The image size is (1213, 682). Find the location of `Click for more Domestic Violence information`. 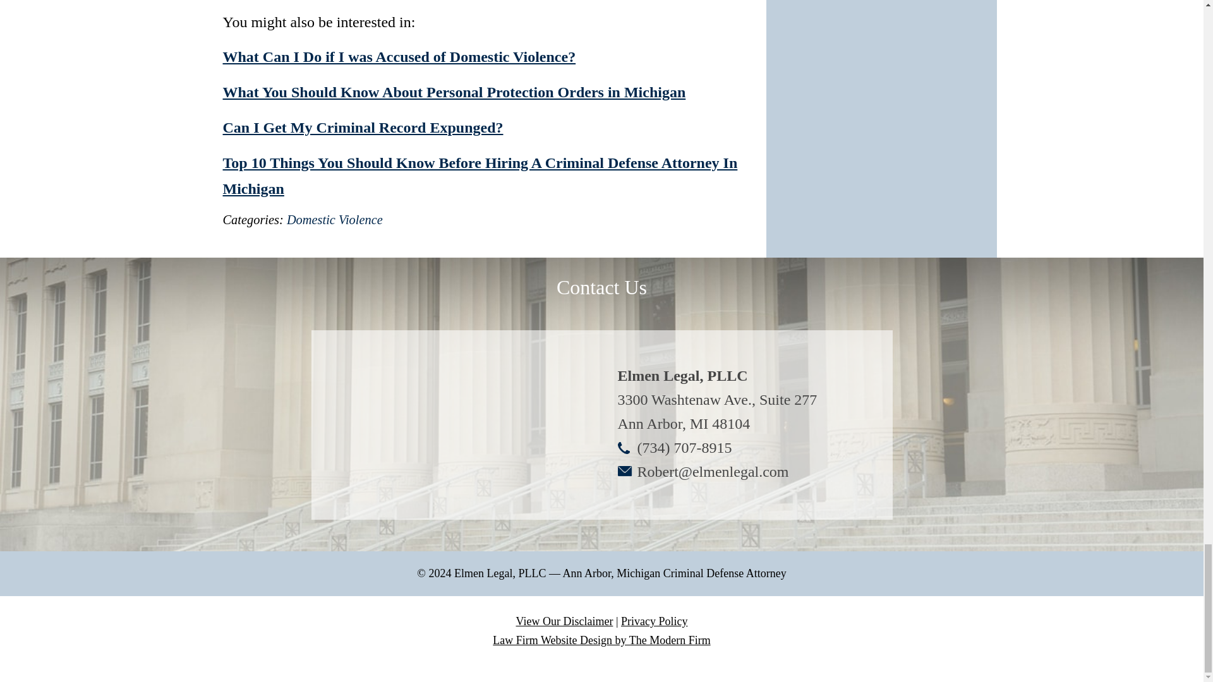

Click for more Domestic Violence information is located at coordinates (335, 219).